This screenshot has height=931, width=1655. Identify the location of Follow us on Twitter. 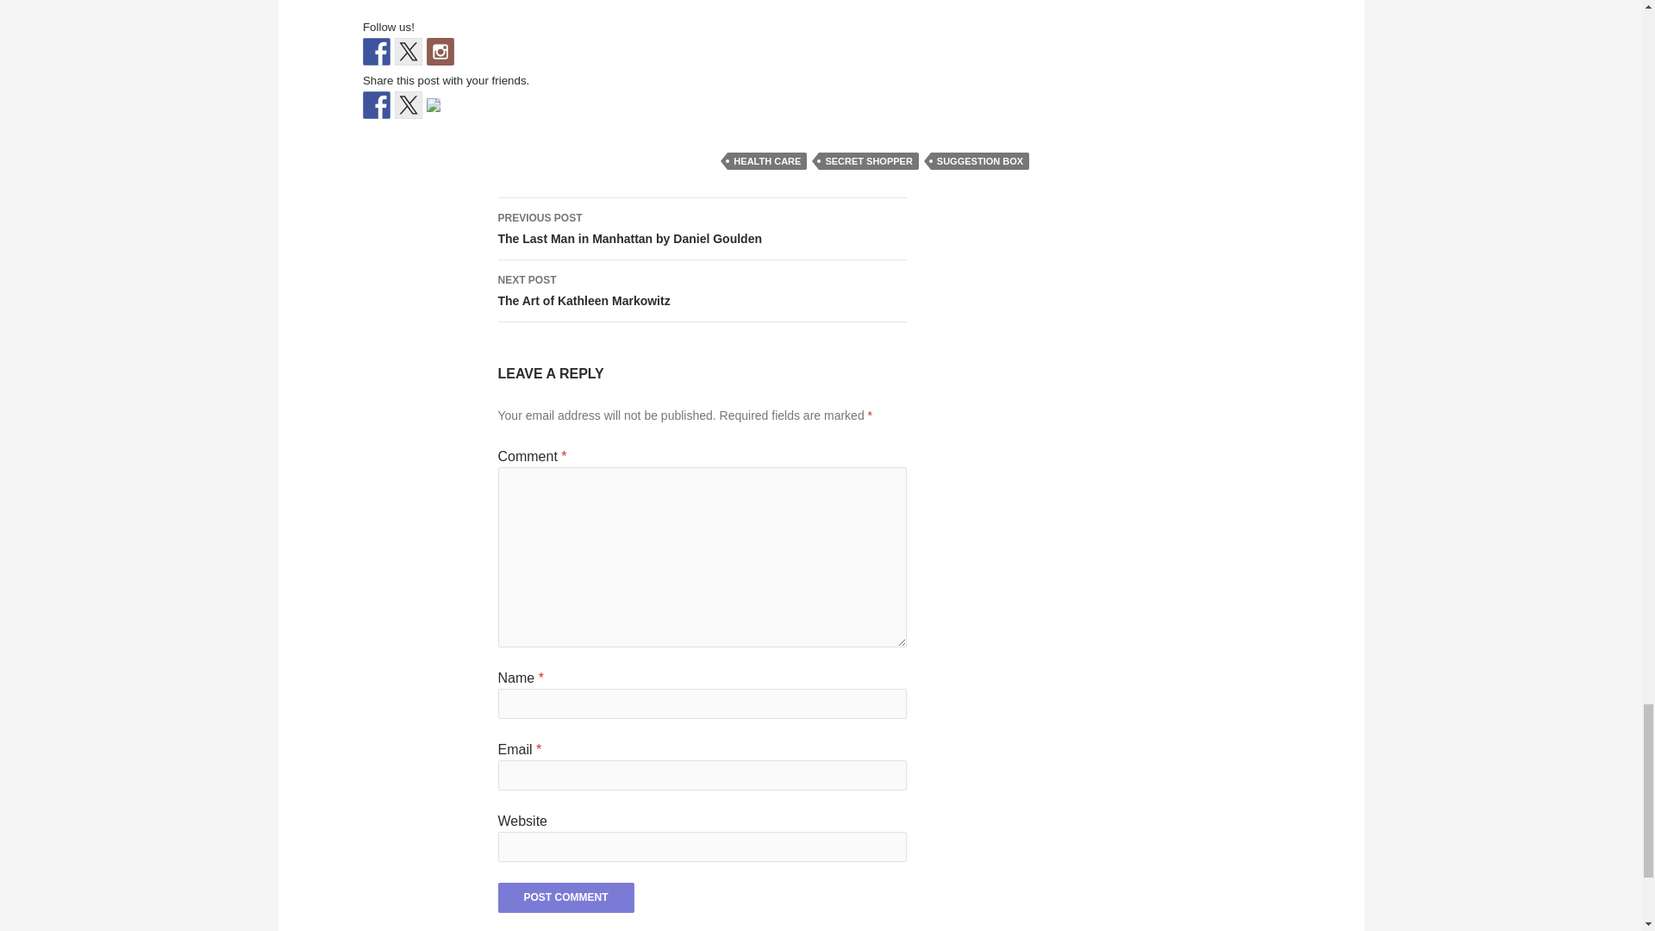
(409, 52).